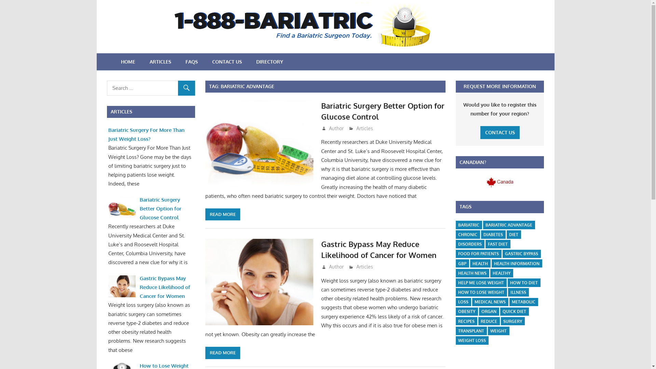 This screenshot has width=656, height=369. I want to click on CONTACT US, so click(500, 133).